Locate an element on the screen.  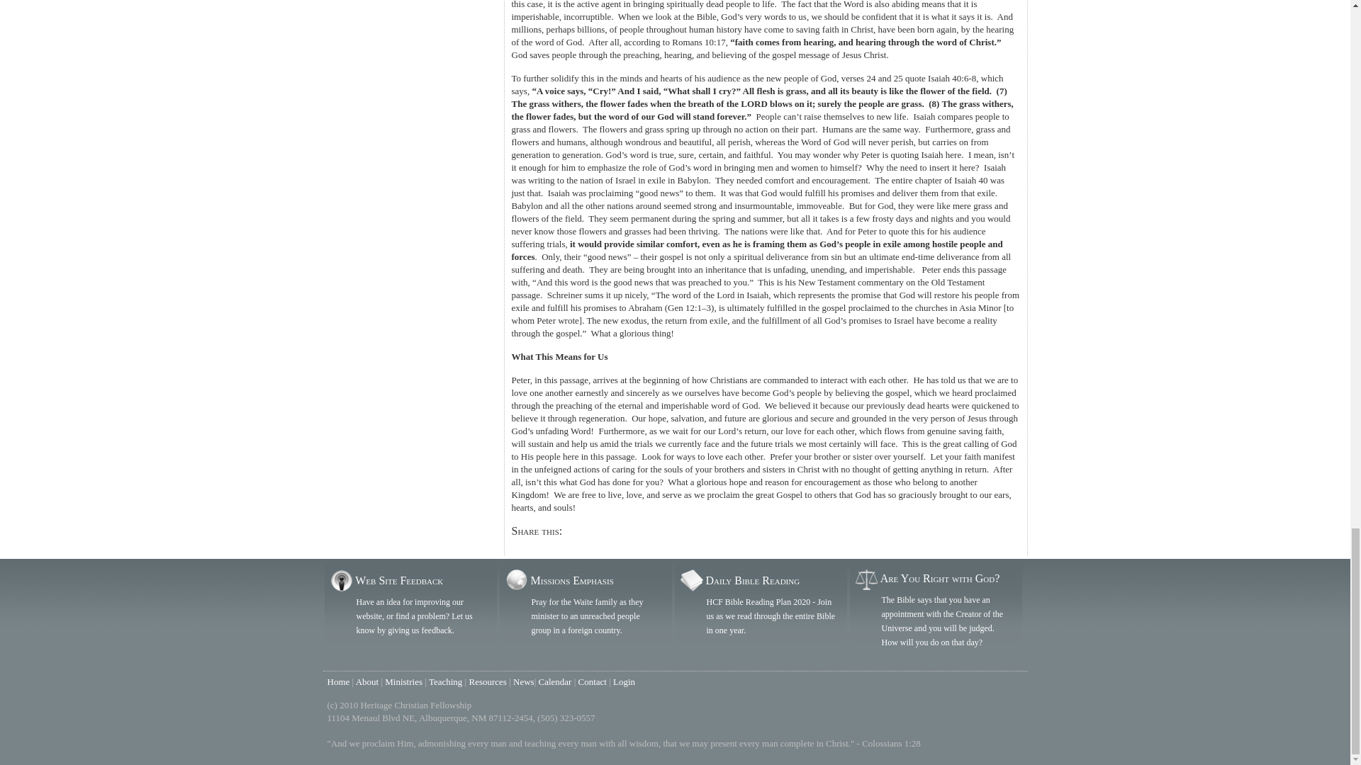
Login is located at coordinates (624, 681).